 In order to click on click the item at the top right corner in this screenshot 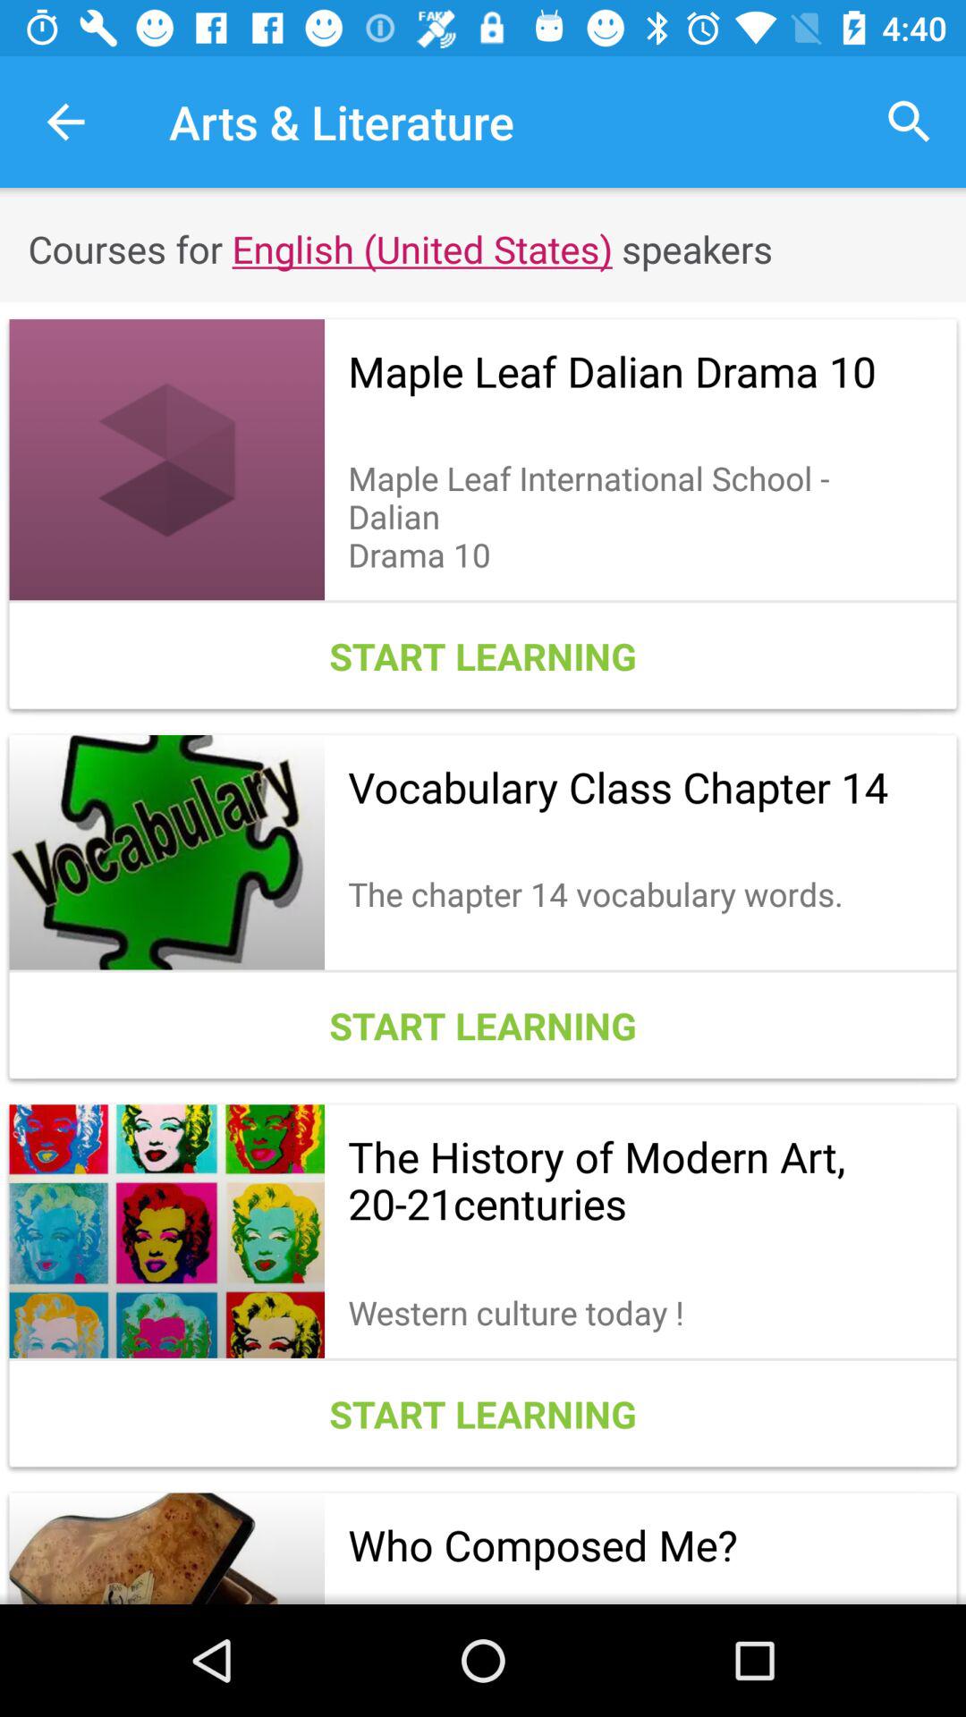, I will do `click(909, 122)`.